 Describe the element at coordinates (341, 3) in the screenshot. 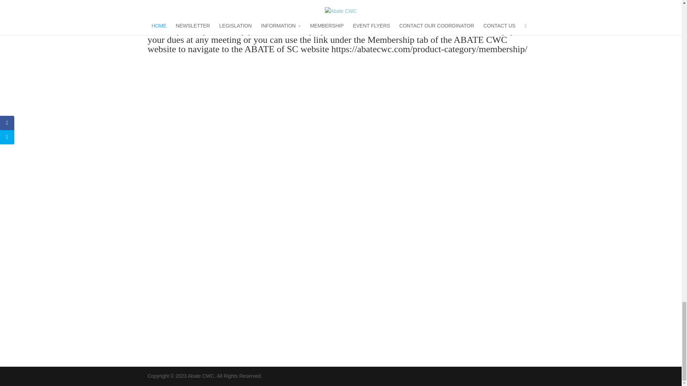

I see `Gone Too Soon - Cheryl's Story` at that location.